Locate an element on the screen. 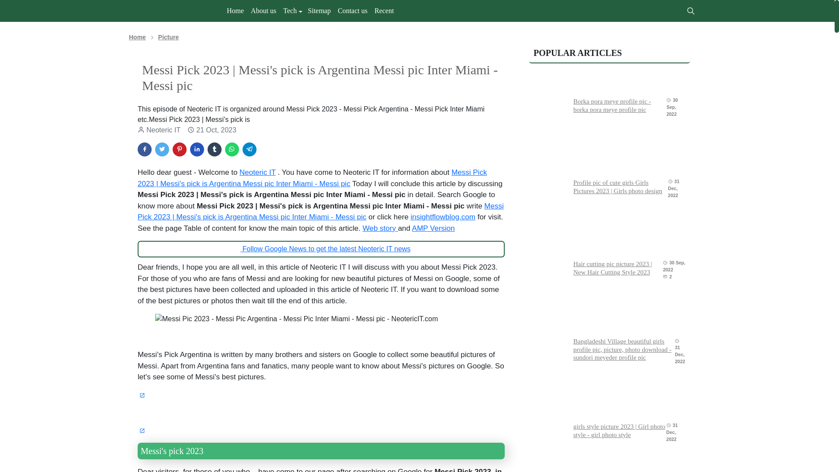  Facebook Share is located at coordinates (144, 149).